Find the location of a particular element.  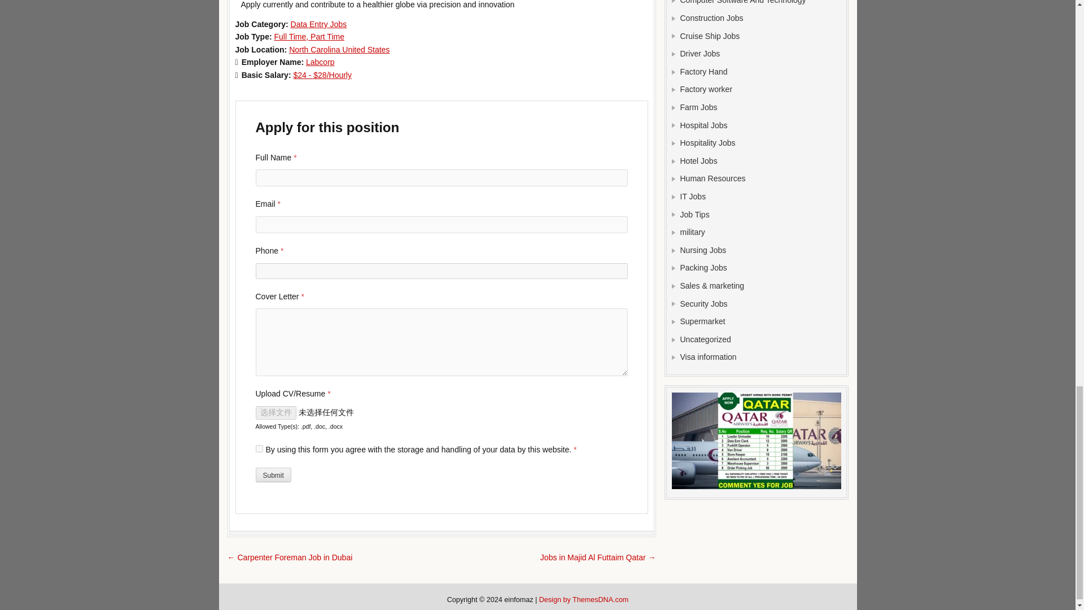

Part Time is located at coordinates (327, 37).